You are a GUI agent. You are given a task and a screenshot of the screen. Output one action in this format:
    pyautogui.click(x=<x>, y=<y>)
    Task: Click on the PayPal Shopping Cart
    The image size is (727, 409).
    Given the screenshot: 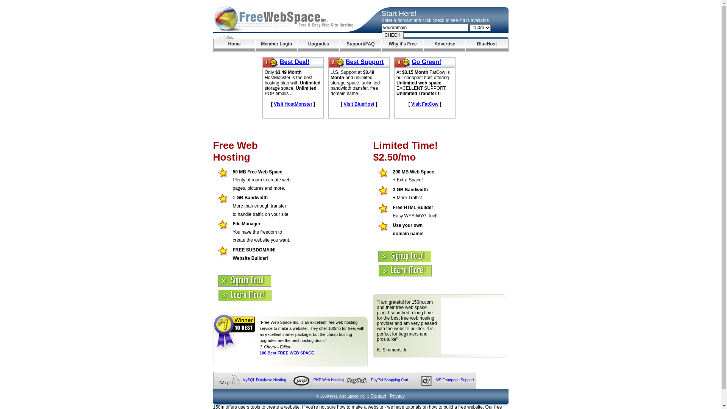 What is the action you would take?
    pyautogui.click(x=389, y=380)
    